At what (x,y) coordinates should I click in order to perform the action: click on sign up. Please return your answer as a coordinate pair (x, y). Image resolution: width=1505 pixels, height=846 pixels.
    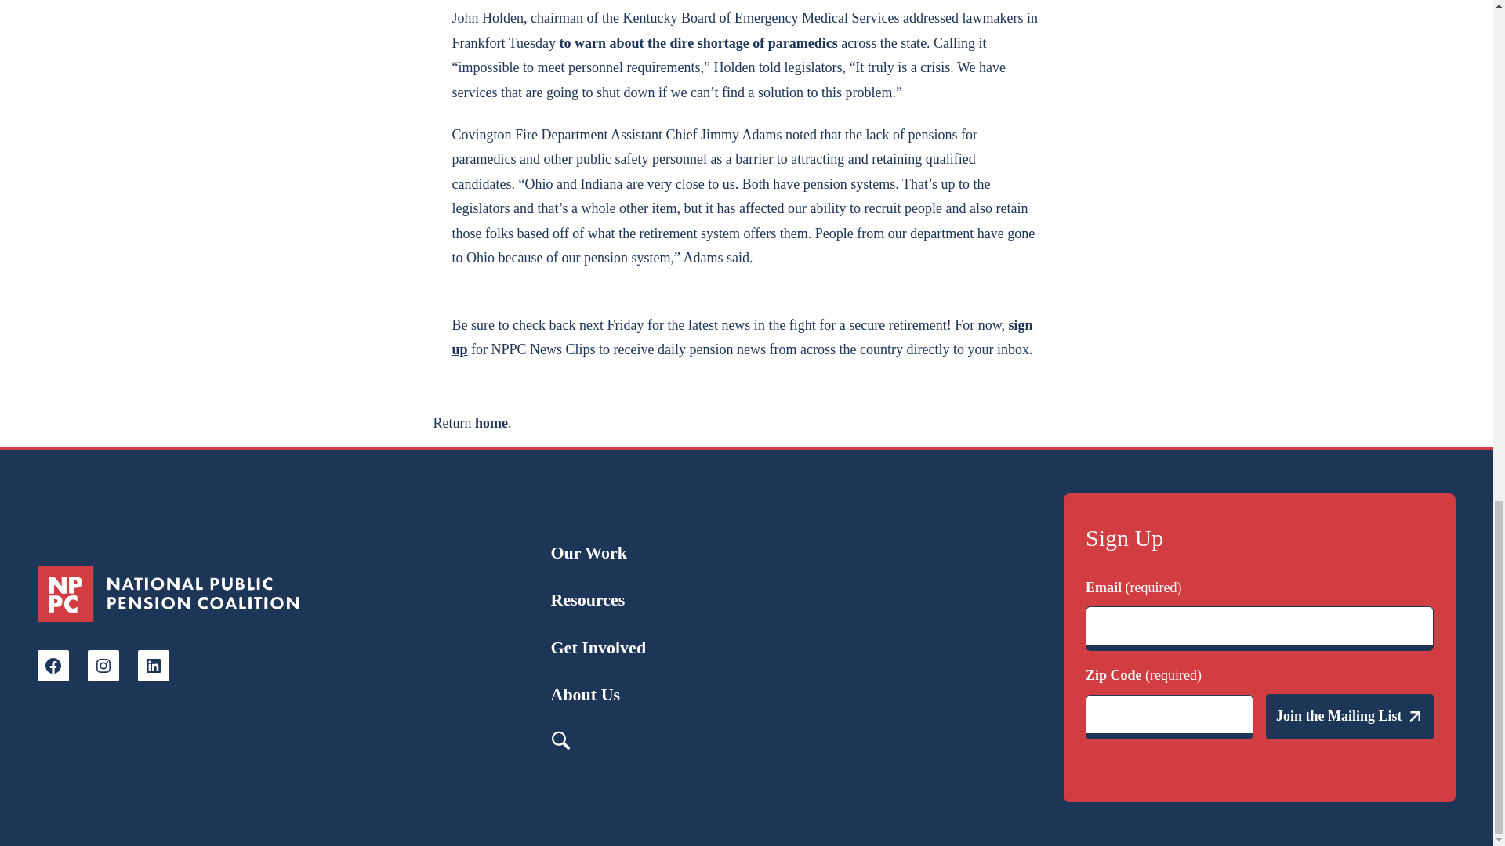
    Looking at the image, I should click on (742, 337).